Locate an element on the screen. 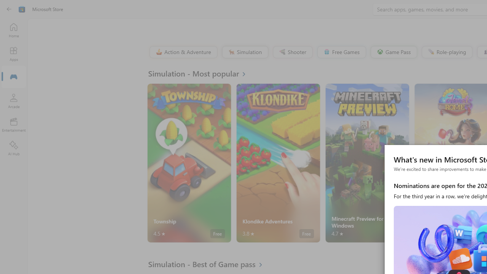 Image resolution: width=487 pixels, height=274 pixels. Game Pass is located at coordinates (393, 52).